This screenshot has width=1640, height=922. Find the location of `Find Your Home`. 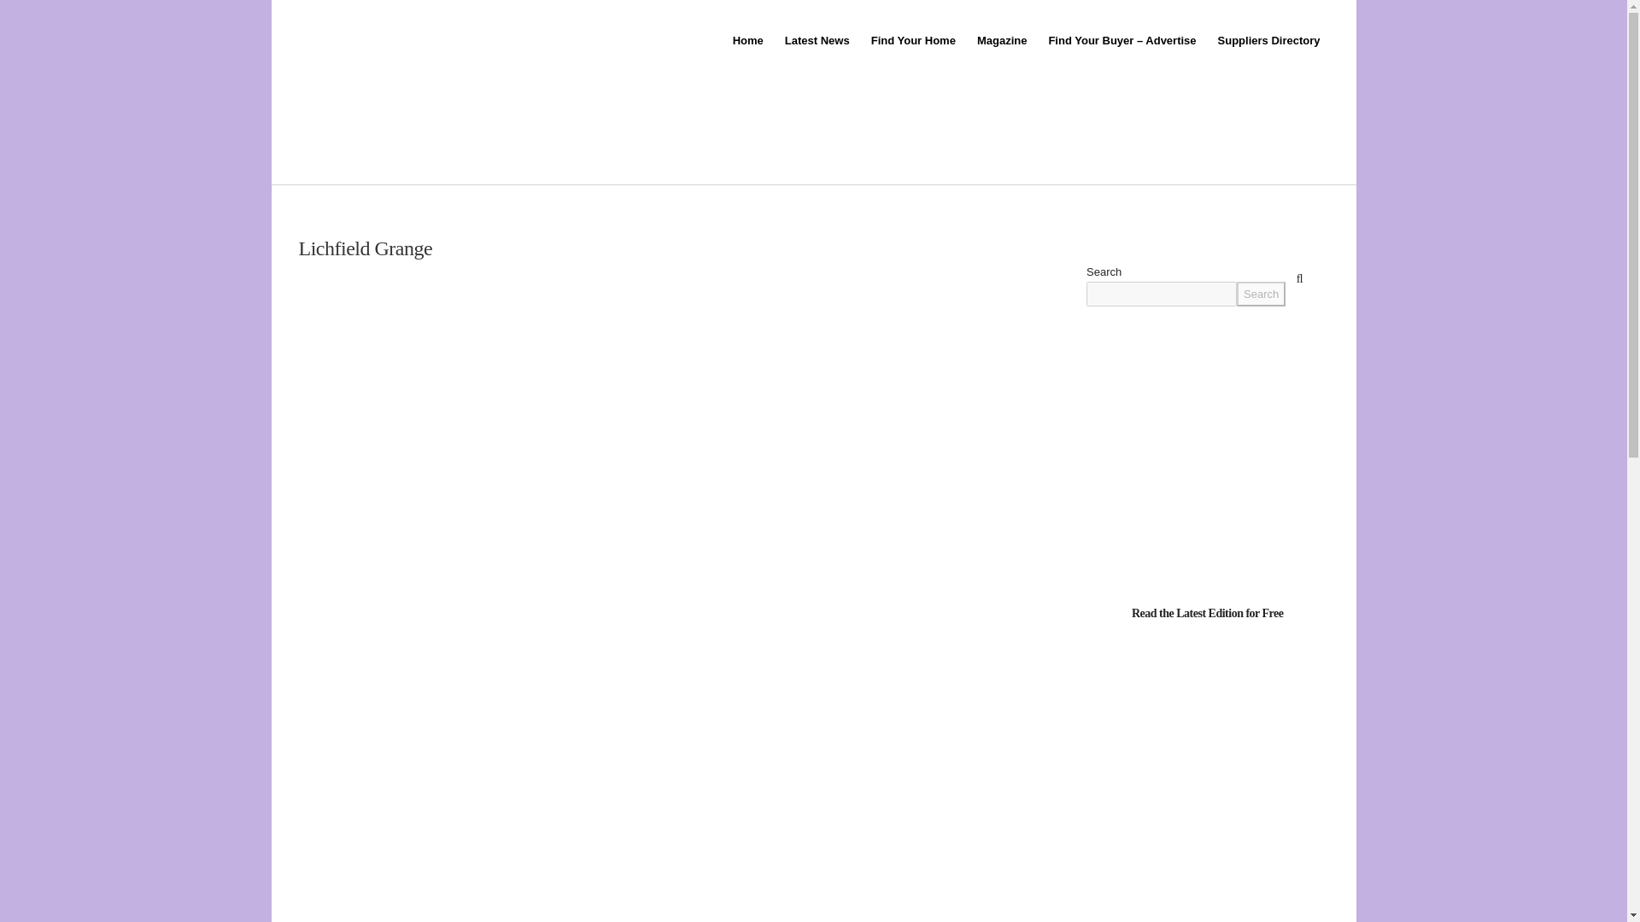

Find Your Home is located at coordinates (911, 41).